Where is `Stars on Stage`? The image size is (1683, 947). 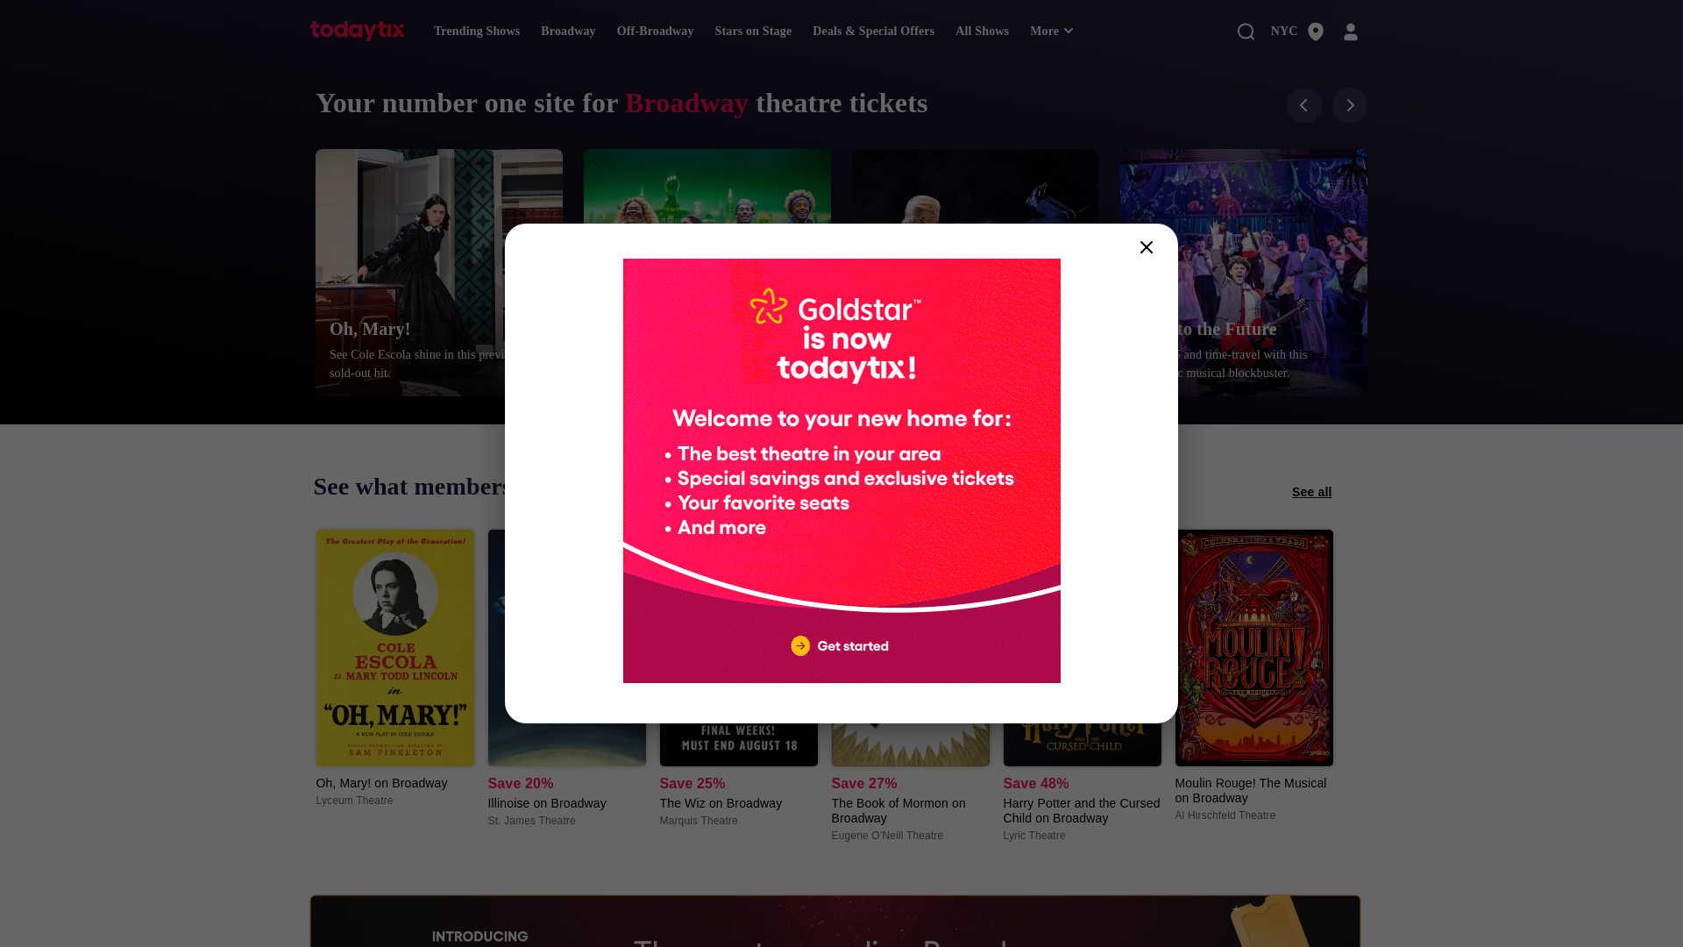 Stars on Stage is located at coordinates (754, 32).